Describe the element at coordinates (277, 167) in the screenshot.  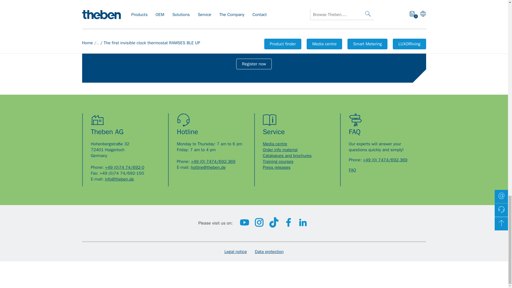
I see `Press releases` at that location.